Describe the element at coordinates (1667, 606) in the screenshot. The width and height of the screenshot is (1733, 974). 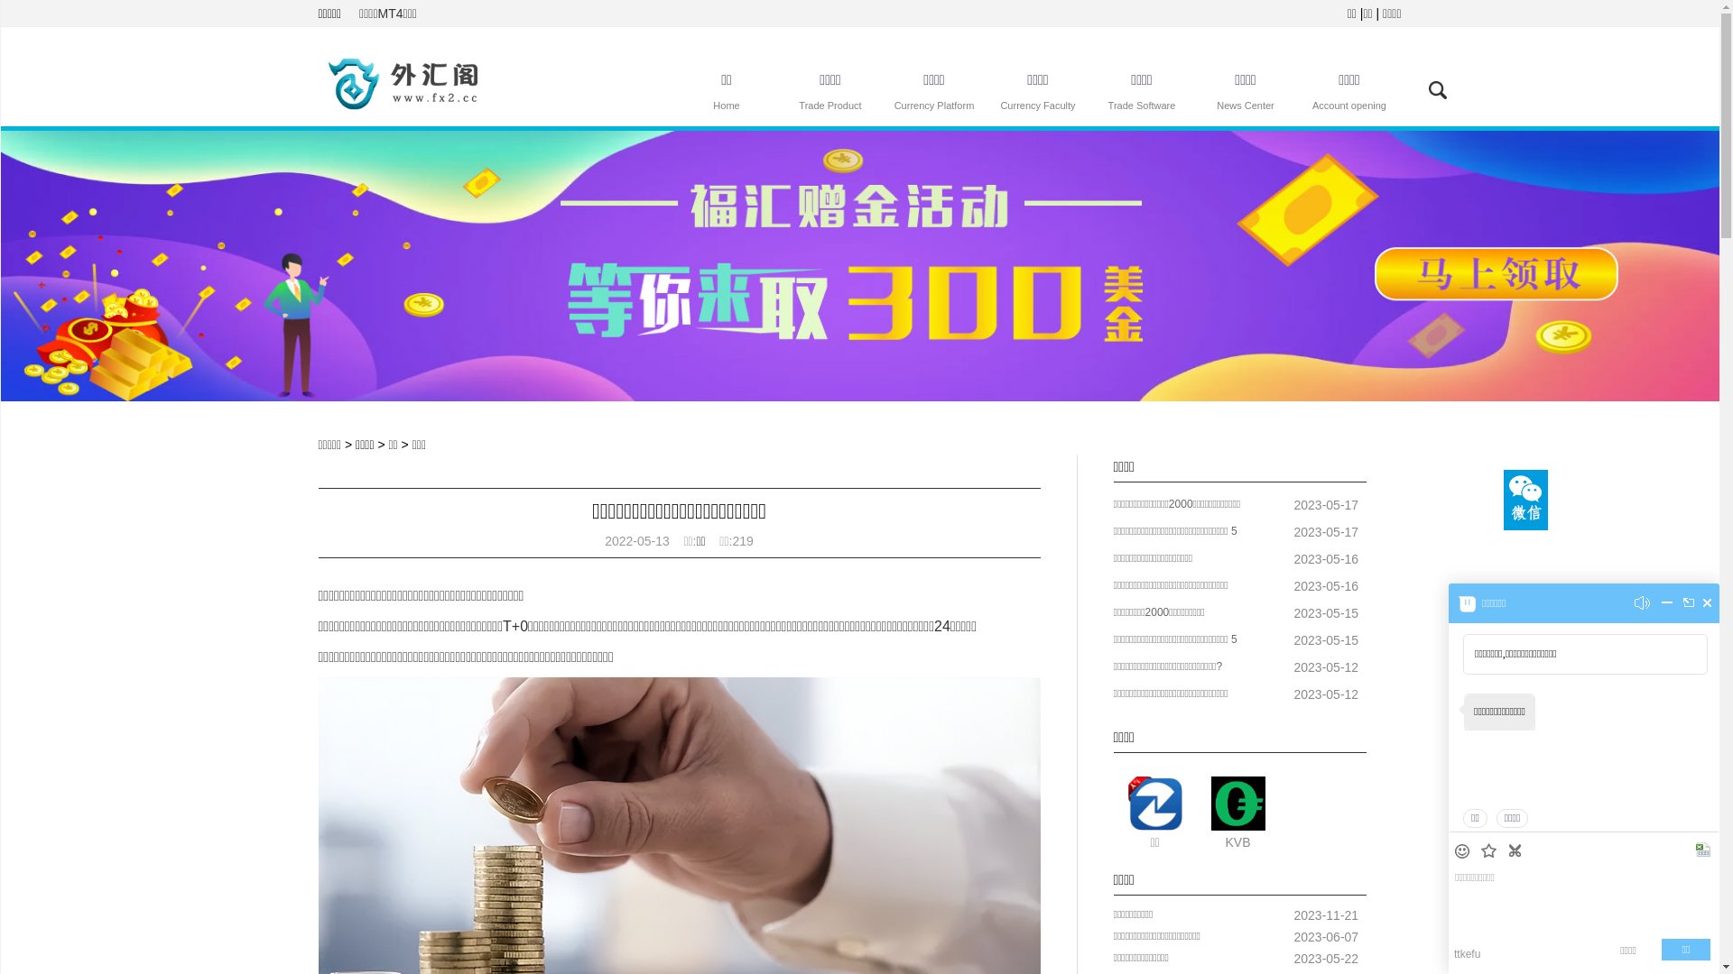
I see ` ` at that location.